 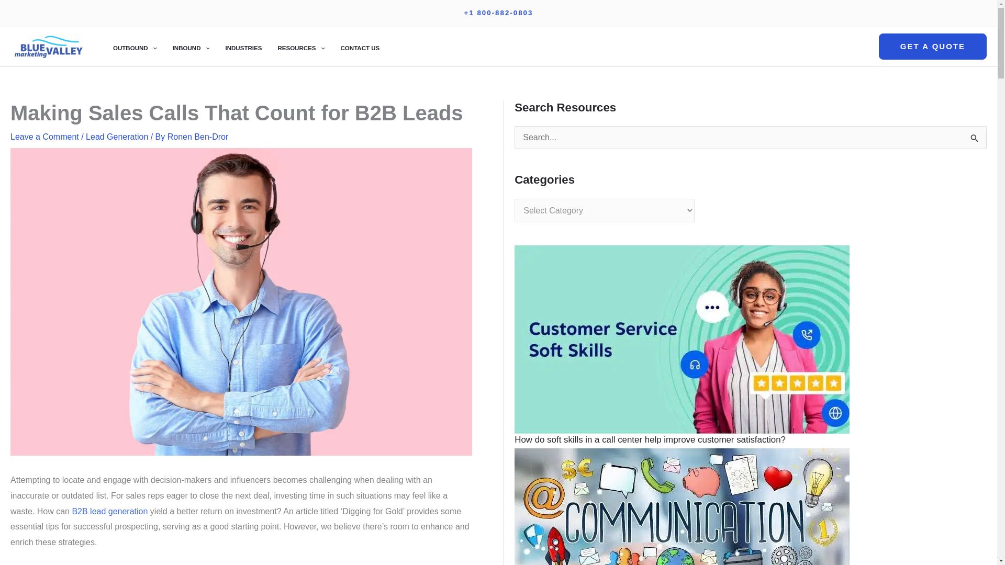 I want to click on Lead Generation, so click(x=116, y=137).